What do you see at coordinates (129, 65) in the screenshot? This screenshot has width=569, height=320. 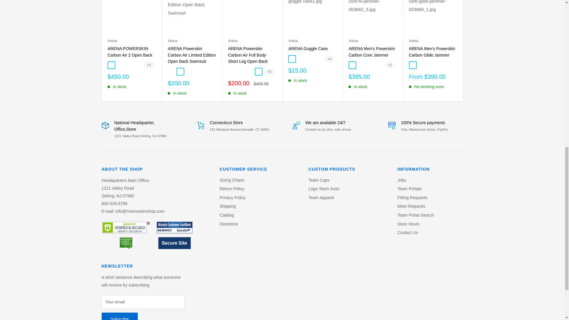 I see `Electric Blue-Dark Grey-Fluo Y` at bounding box center [129, 65].